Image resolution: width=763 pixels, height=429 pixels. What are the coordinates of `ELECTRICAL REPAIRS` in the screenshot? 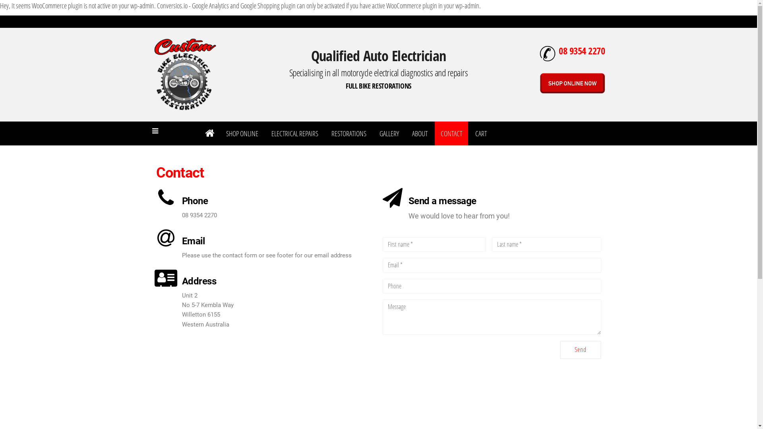 It's located at (295, 133).